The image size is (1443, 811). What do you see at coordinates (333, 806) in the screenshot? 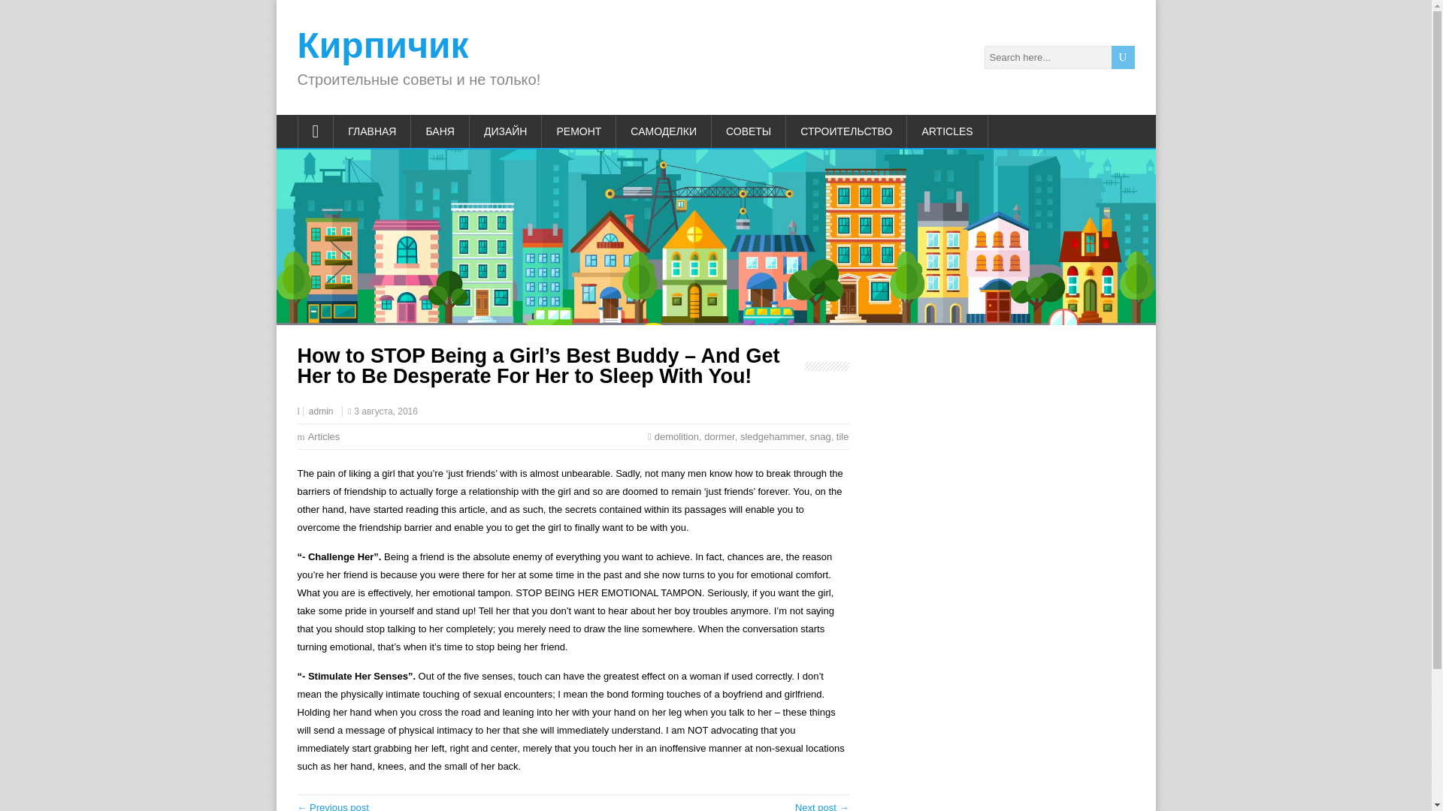
I see `How to Get Your Girlfriend in the Mood in 30 Seconds` at bounding box center [333, 806].